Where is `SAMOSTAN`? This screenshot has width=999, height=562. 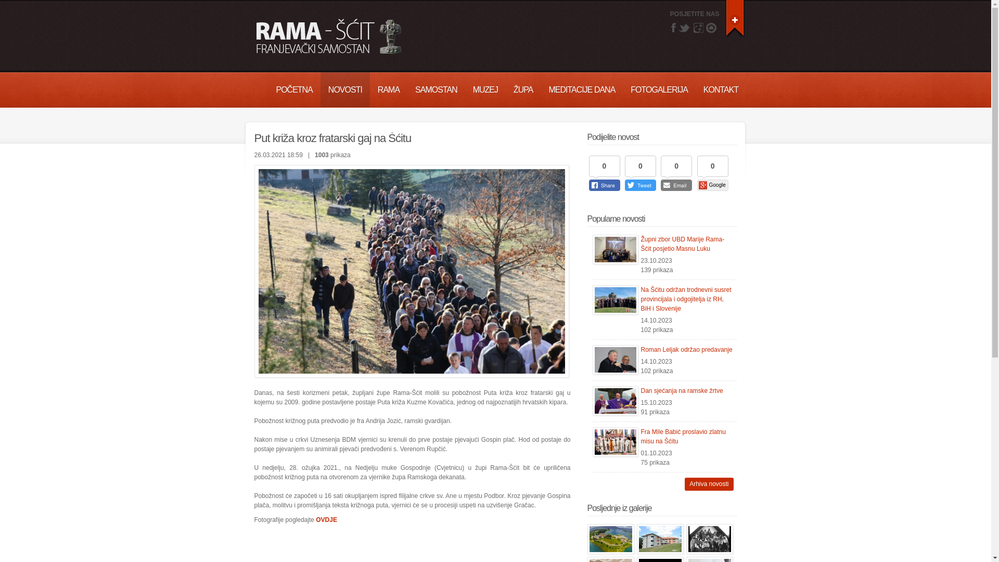 SAMOSTAN is located at coordinates (436, 90).